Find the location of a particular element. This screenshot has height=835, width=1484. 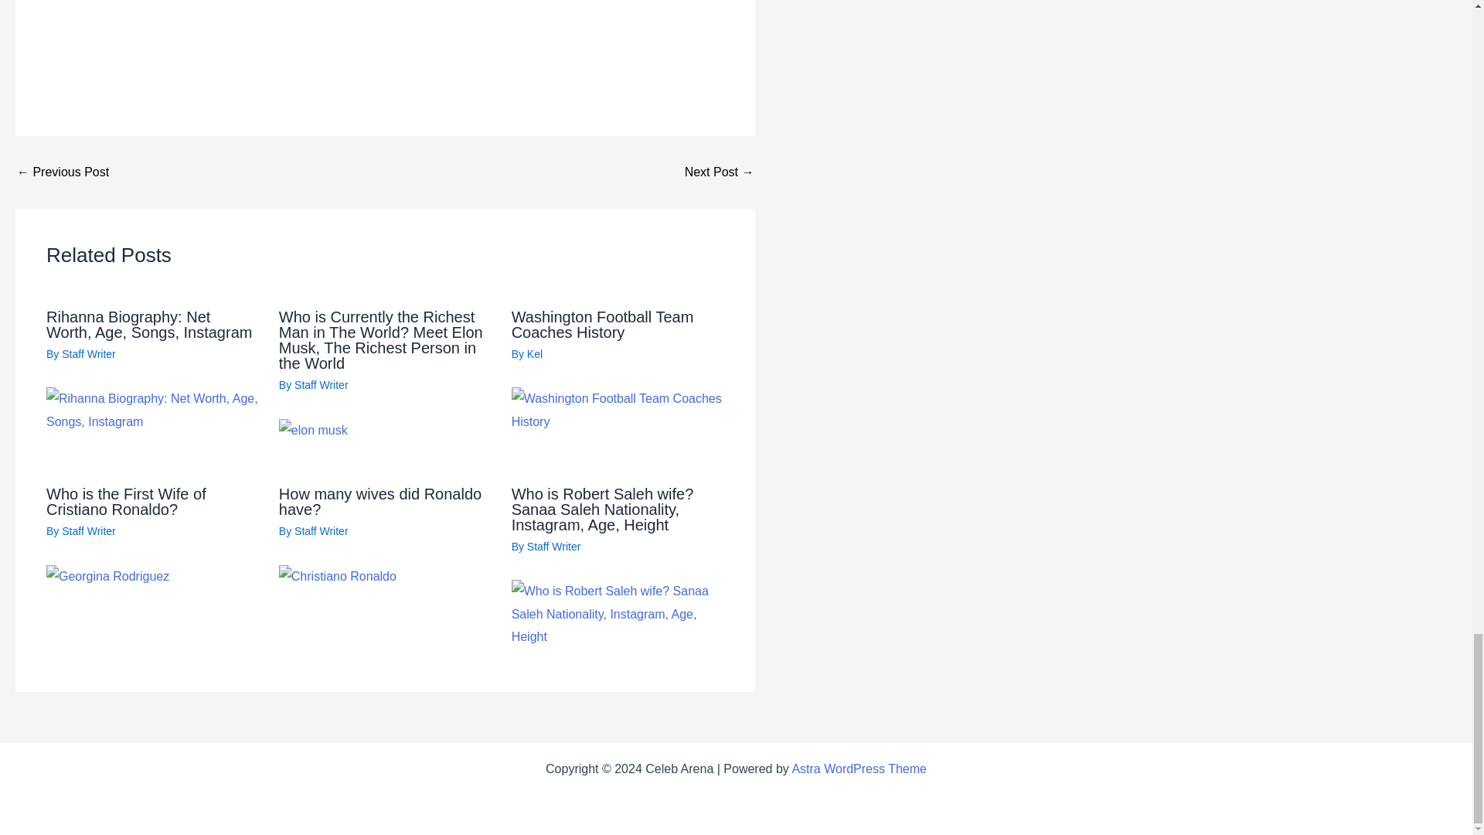

View all posts by Staff Writer is located at coordinates (322, 384).